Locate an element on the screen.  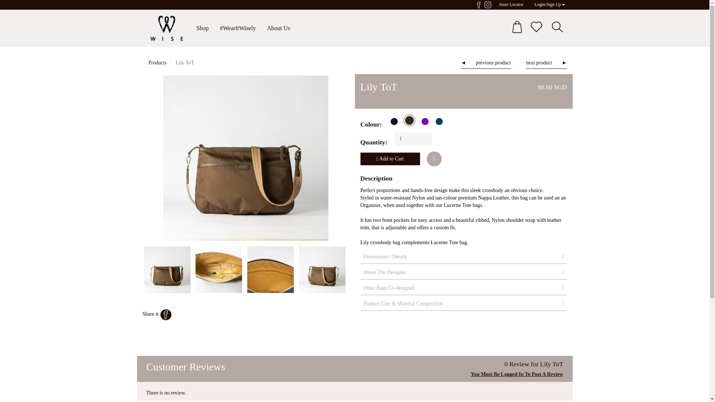
teal is located at coordinates (439, 121).